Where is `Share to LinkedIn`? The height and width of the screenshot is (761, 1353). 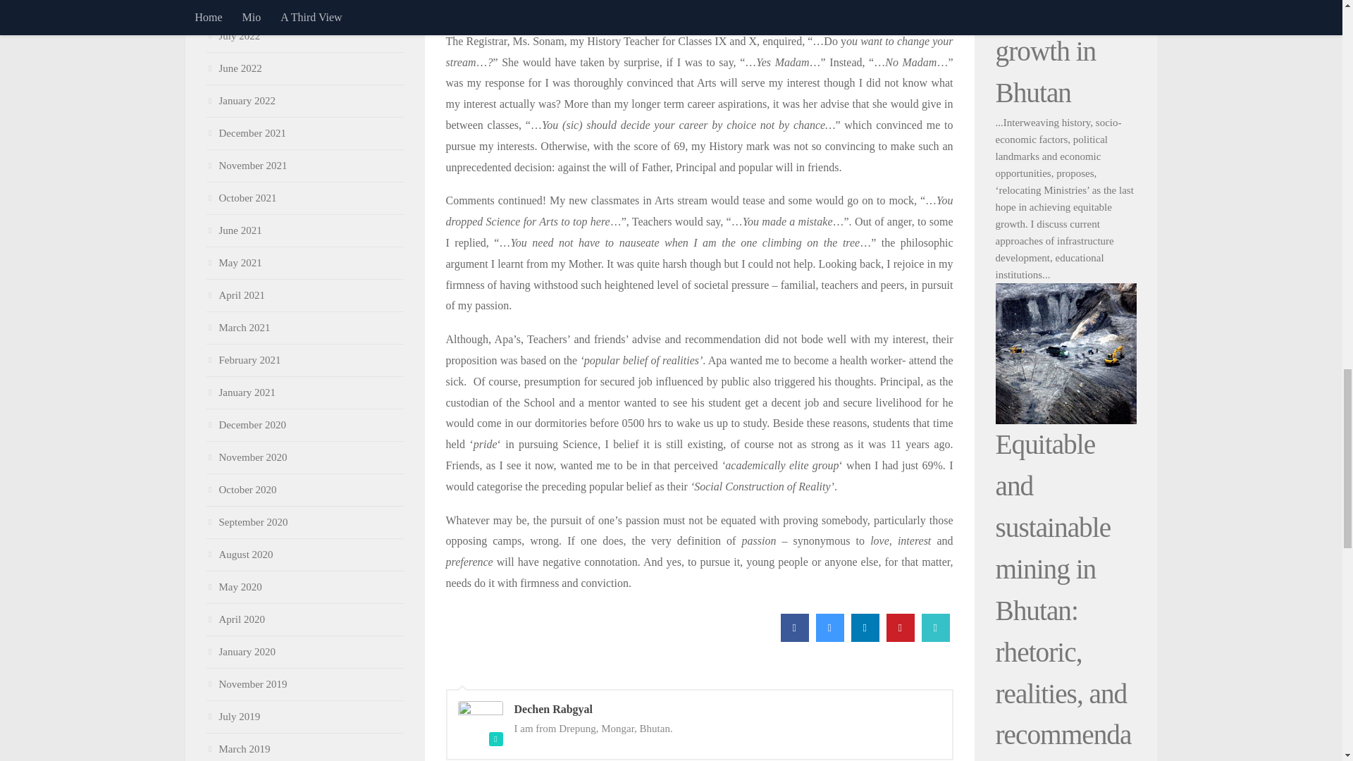 Share to LinkedIn is located at coordinates (865, 638).